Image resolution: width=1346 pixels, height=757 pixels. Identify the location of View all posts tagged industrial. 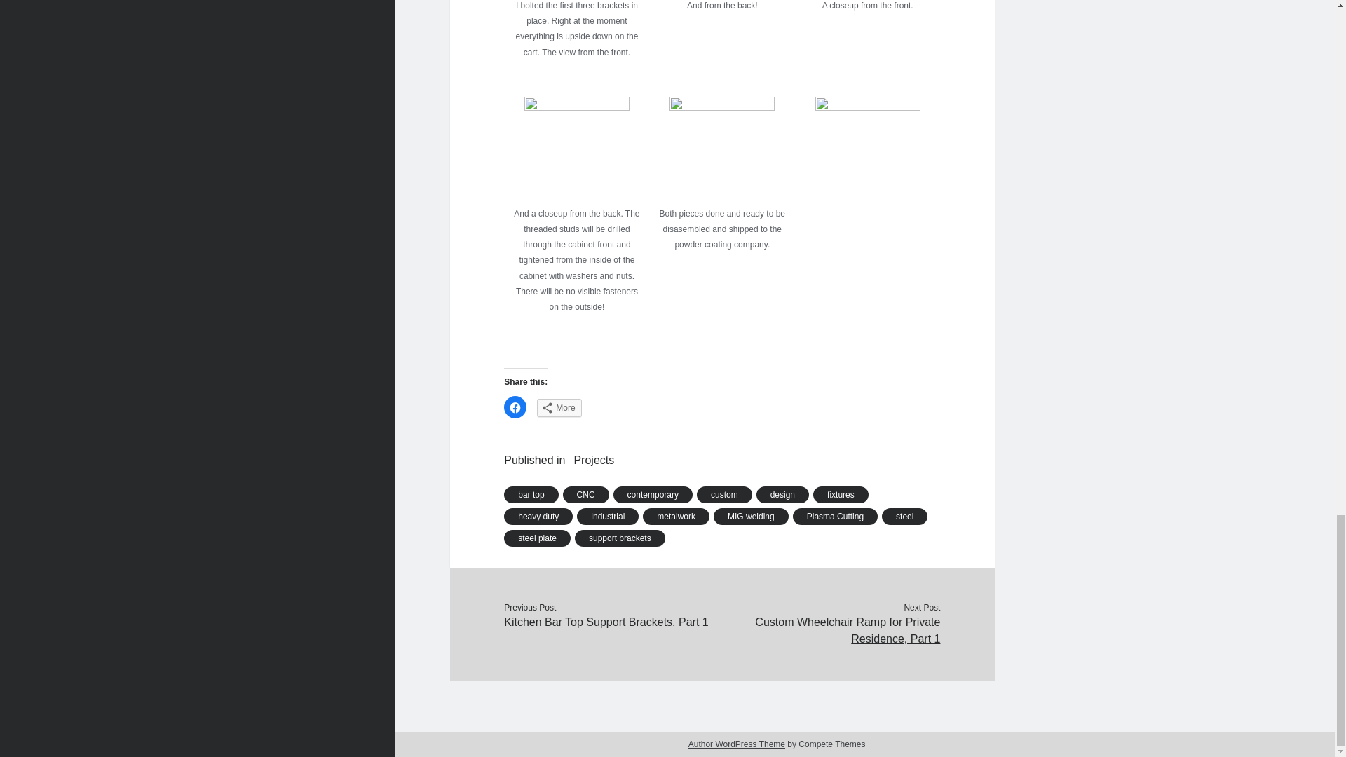
(607, 516).